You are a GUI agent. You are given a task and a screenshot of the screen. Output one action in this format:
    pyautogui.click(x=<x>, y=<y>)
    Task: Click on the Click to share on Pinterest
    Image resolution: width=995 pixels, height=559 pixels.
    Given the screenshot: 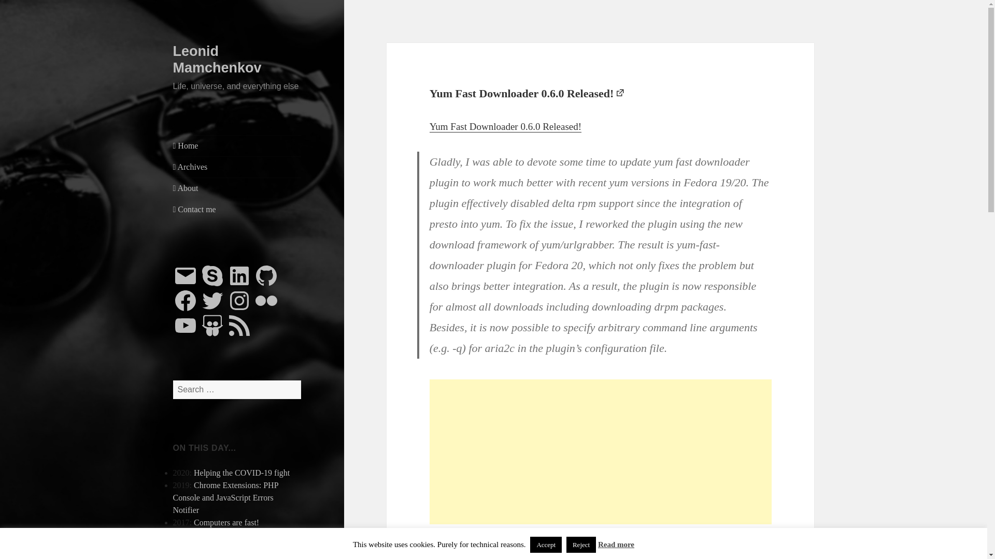 What is the action you would take?
    pyautogui.click(x=500, y=557)
    